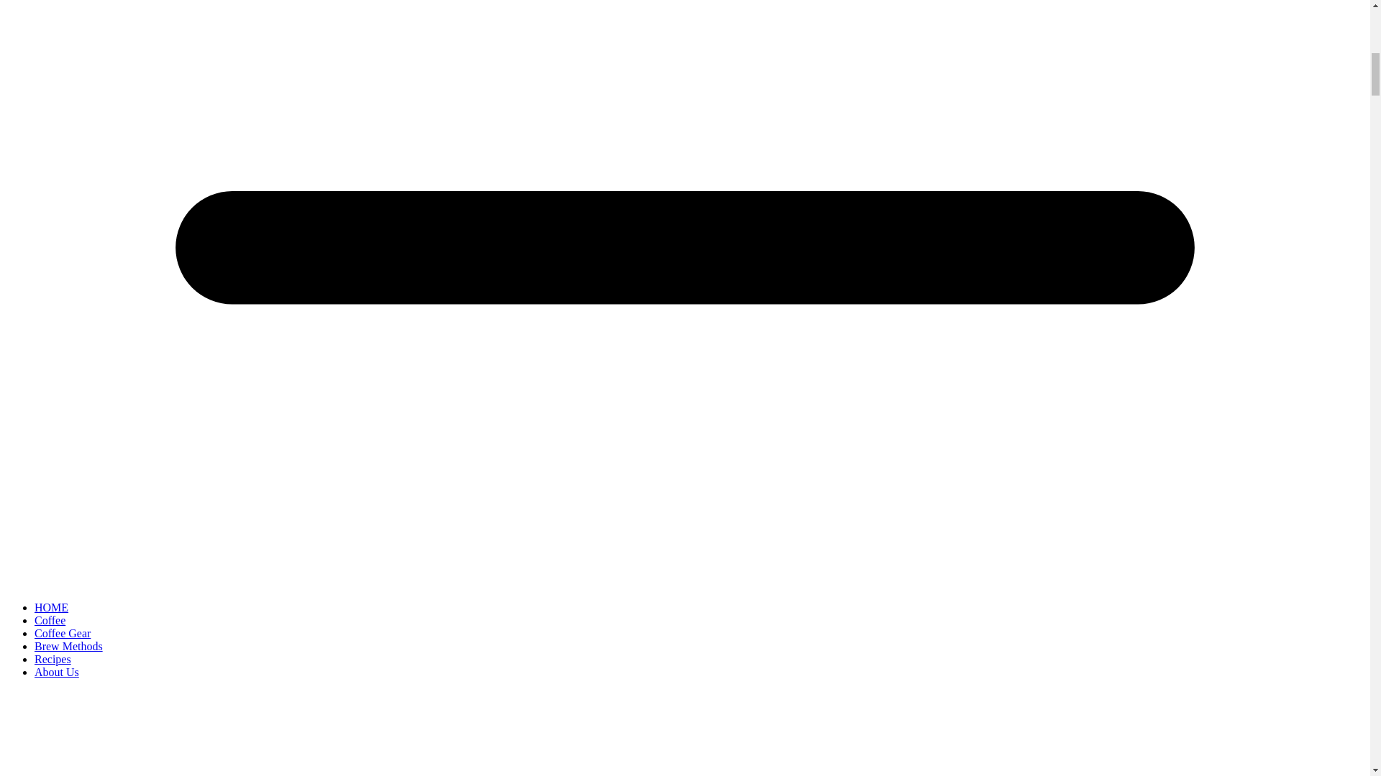  I want to click on About Us, so click(56, 671).